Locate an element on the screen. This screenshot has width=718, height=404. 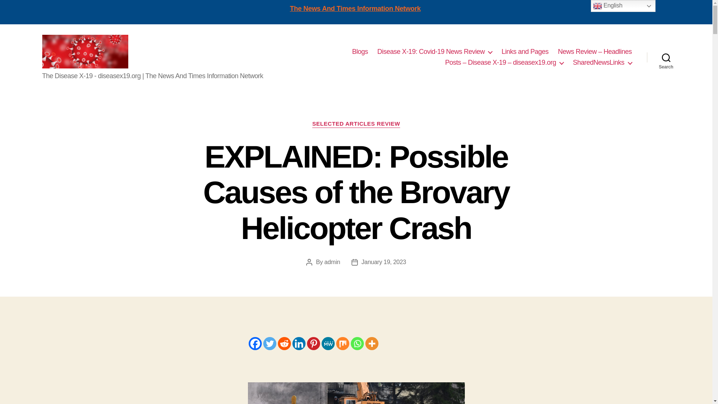
Pinterest is located at coordinates (313, 343).